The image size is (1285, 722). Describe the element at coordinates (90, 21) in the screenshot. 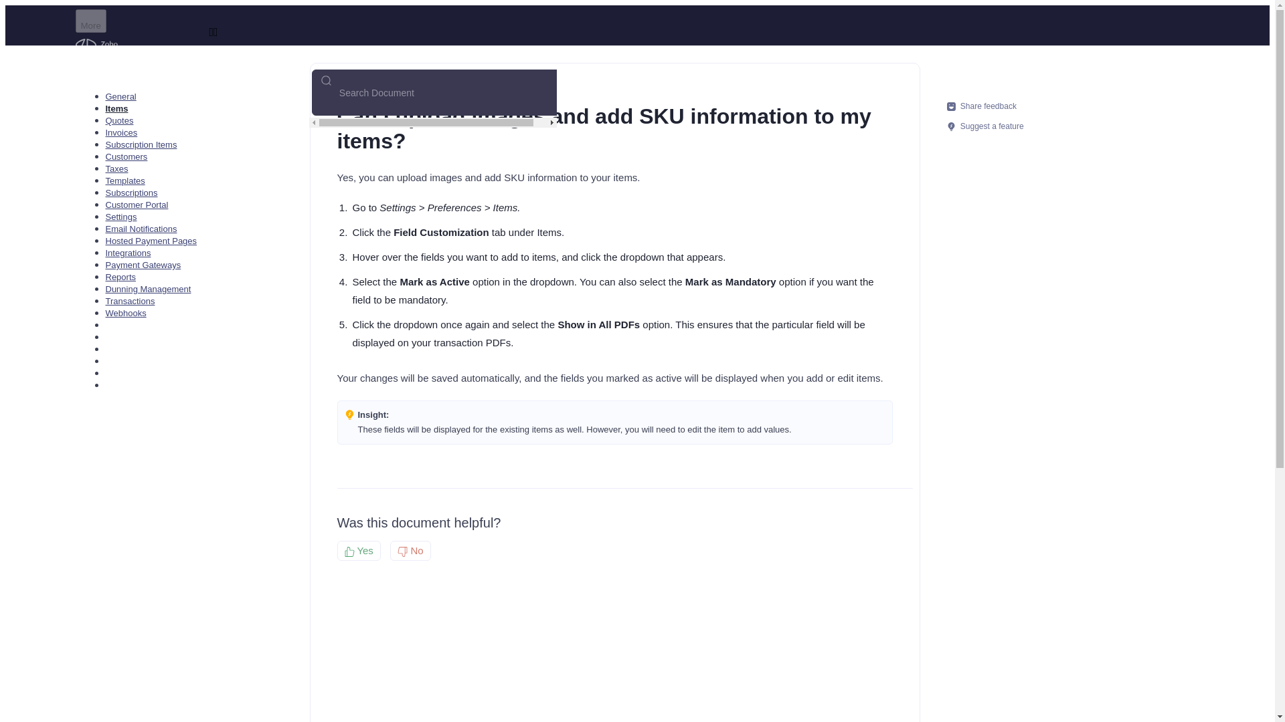

I see `More` at that location.